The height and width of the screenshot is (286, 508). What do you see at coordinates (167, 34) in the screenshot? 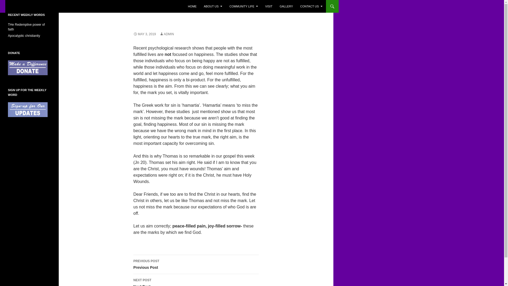
I see `ADMIN` at bounding box center [167, 34].